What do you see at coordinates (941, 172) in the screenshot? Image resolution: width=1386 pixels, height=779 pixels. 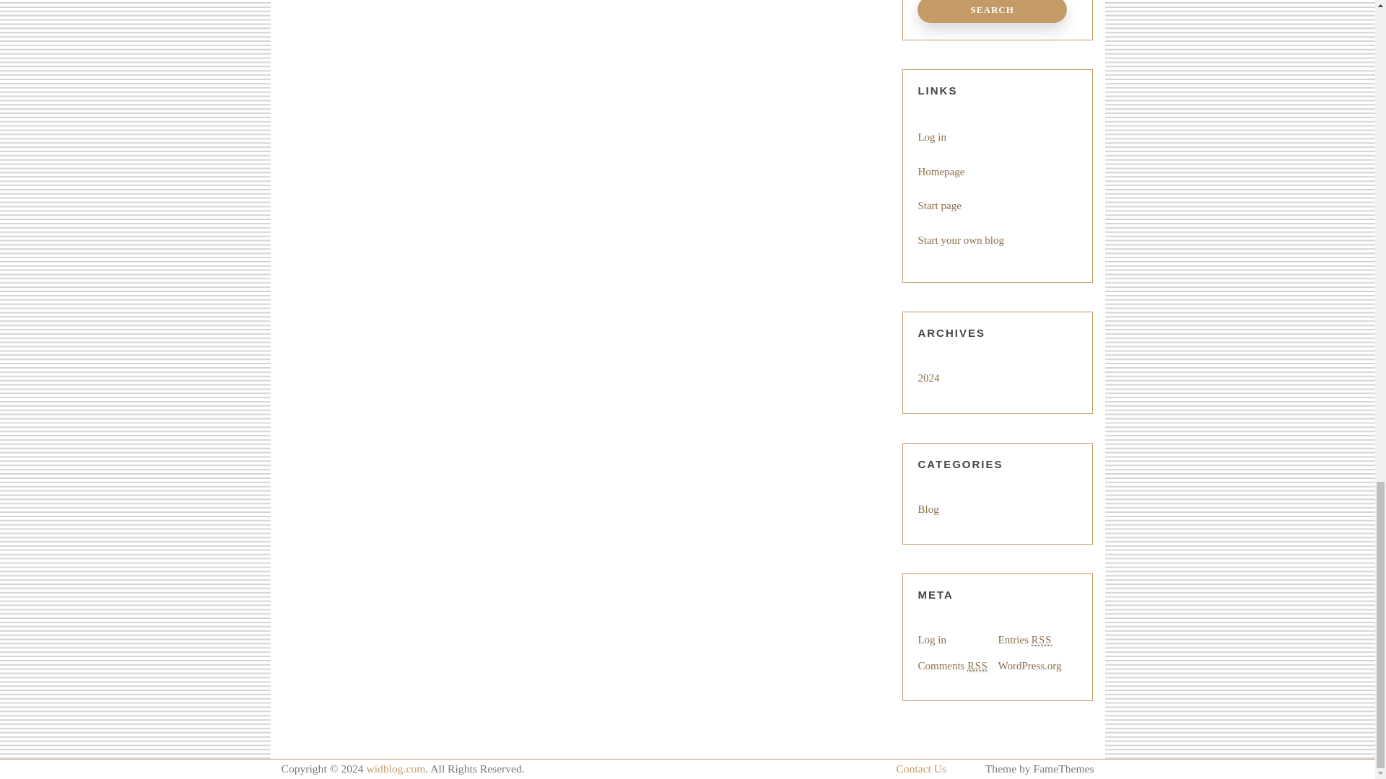 I see `Homepage` at bounding box center [941, 172].